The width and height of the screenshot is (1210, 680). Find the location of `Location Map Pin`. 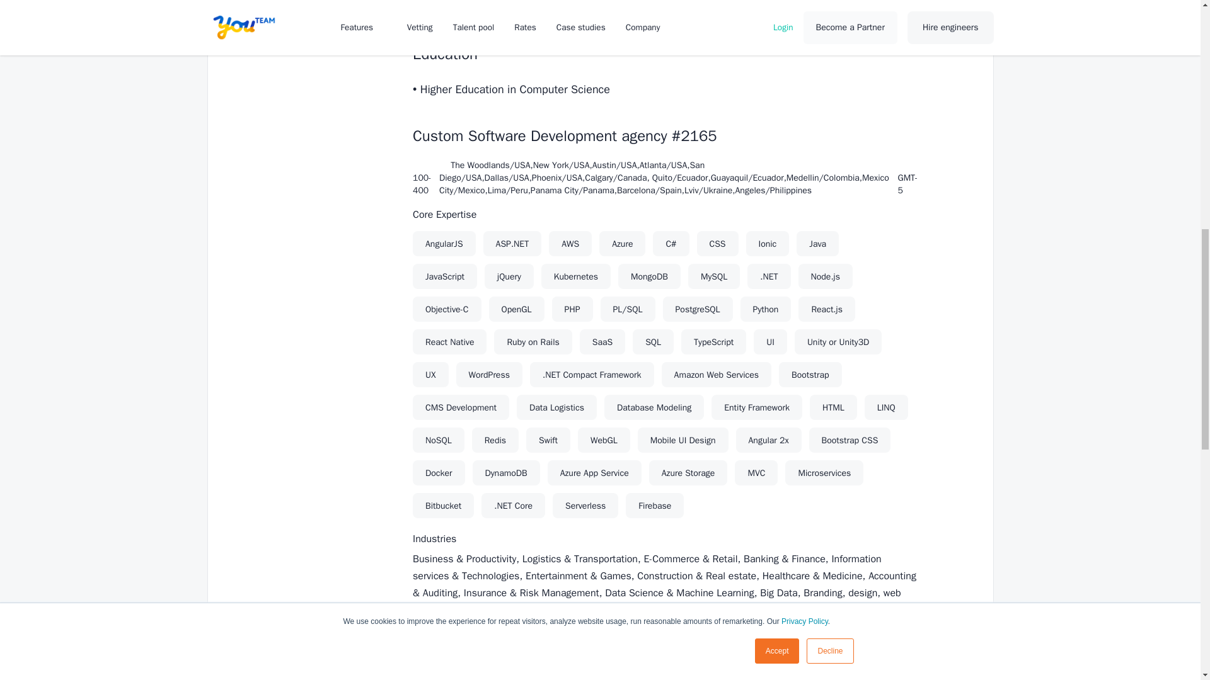

Location Map Pin is located at coordinates (443, 166).